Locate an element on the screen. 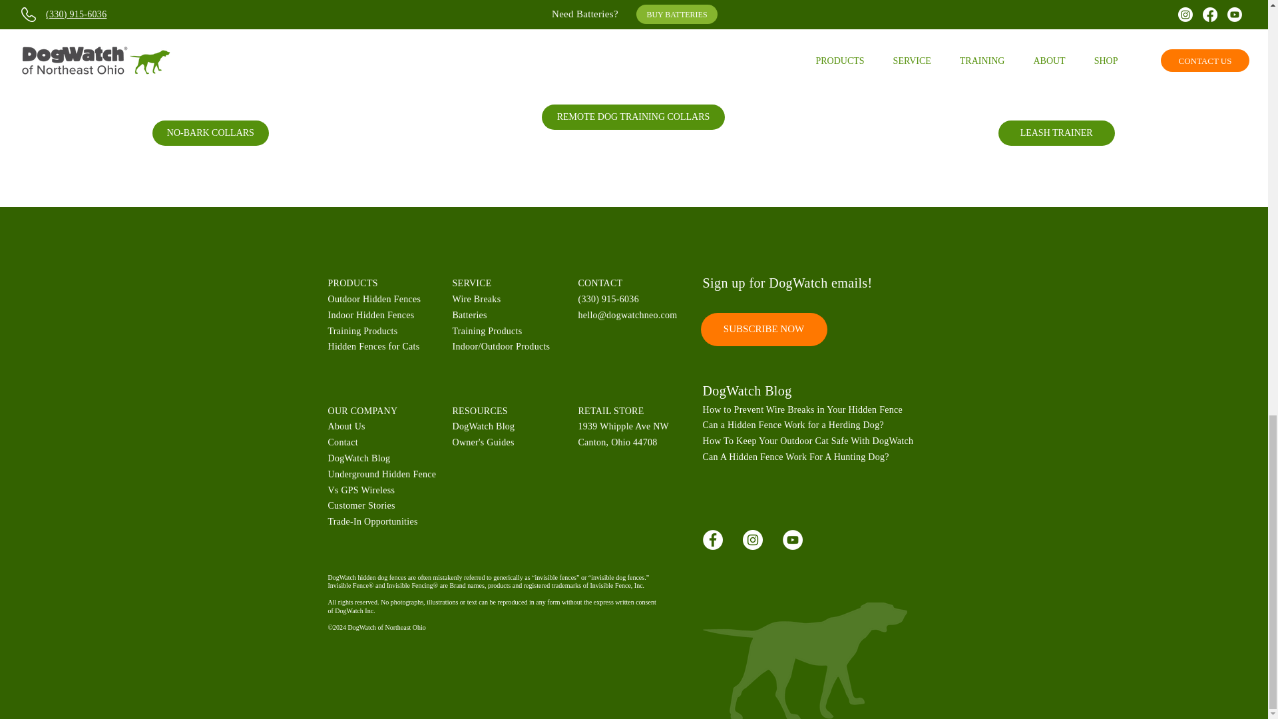 The image size is (1278, 719). NO-BARK COLLARS is located at coordinates (210, 133).